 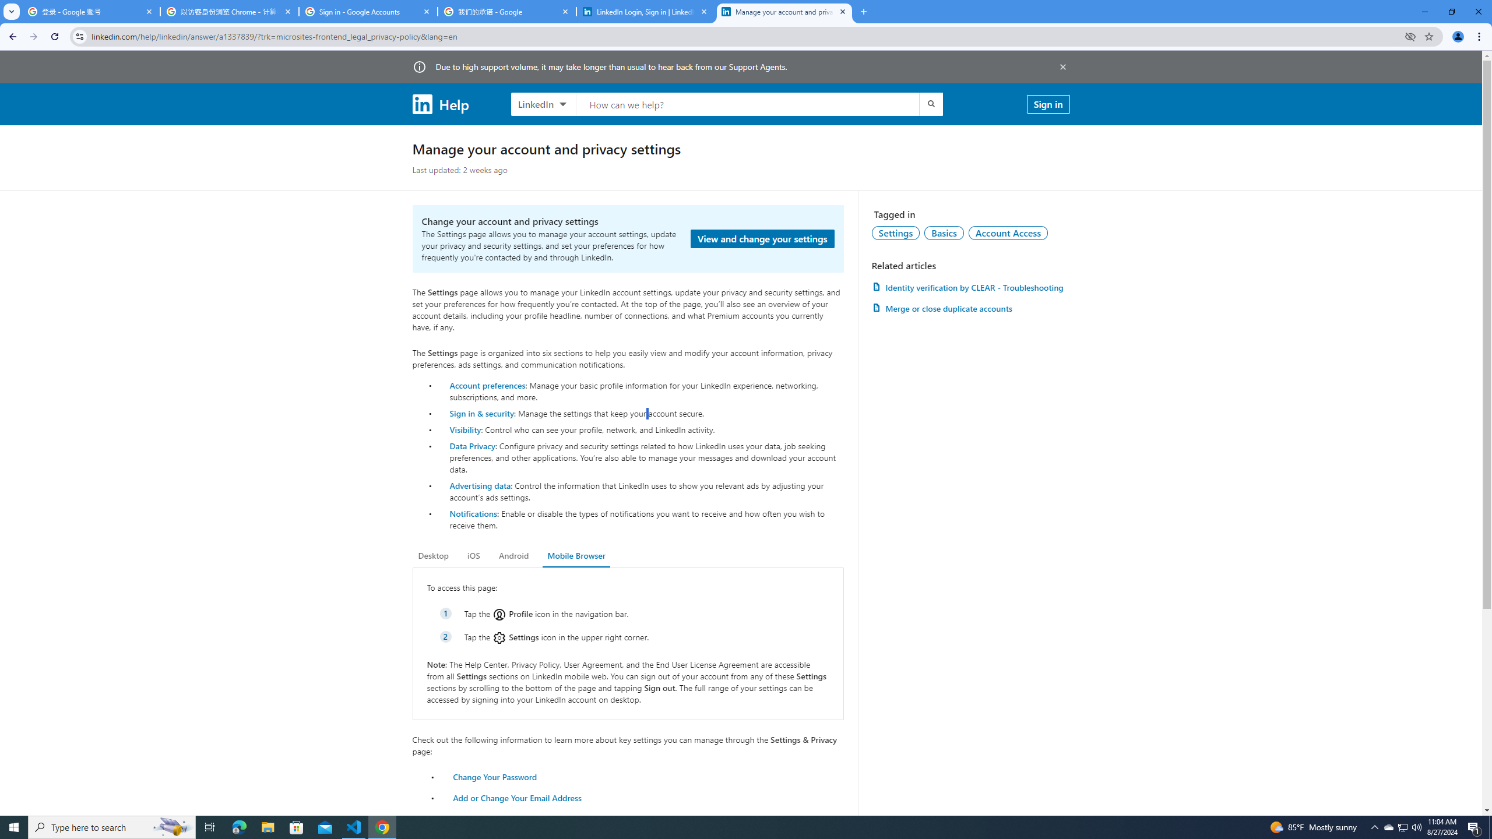 I want to click on Visibility, so click(x=465, y=429).